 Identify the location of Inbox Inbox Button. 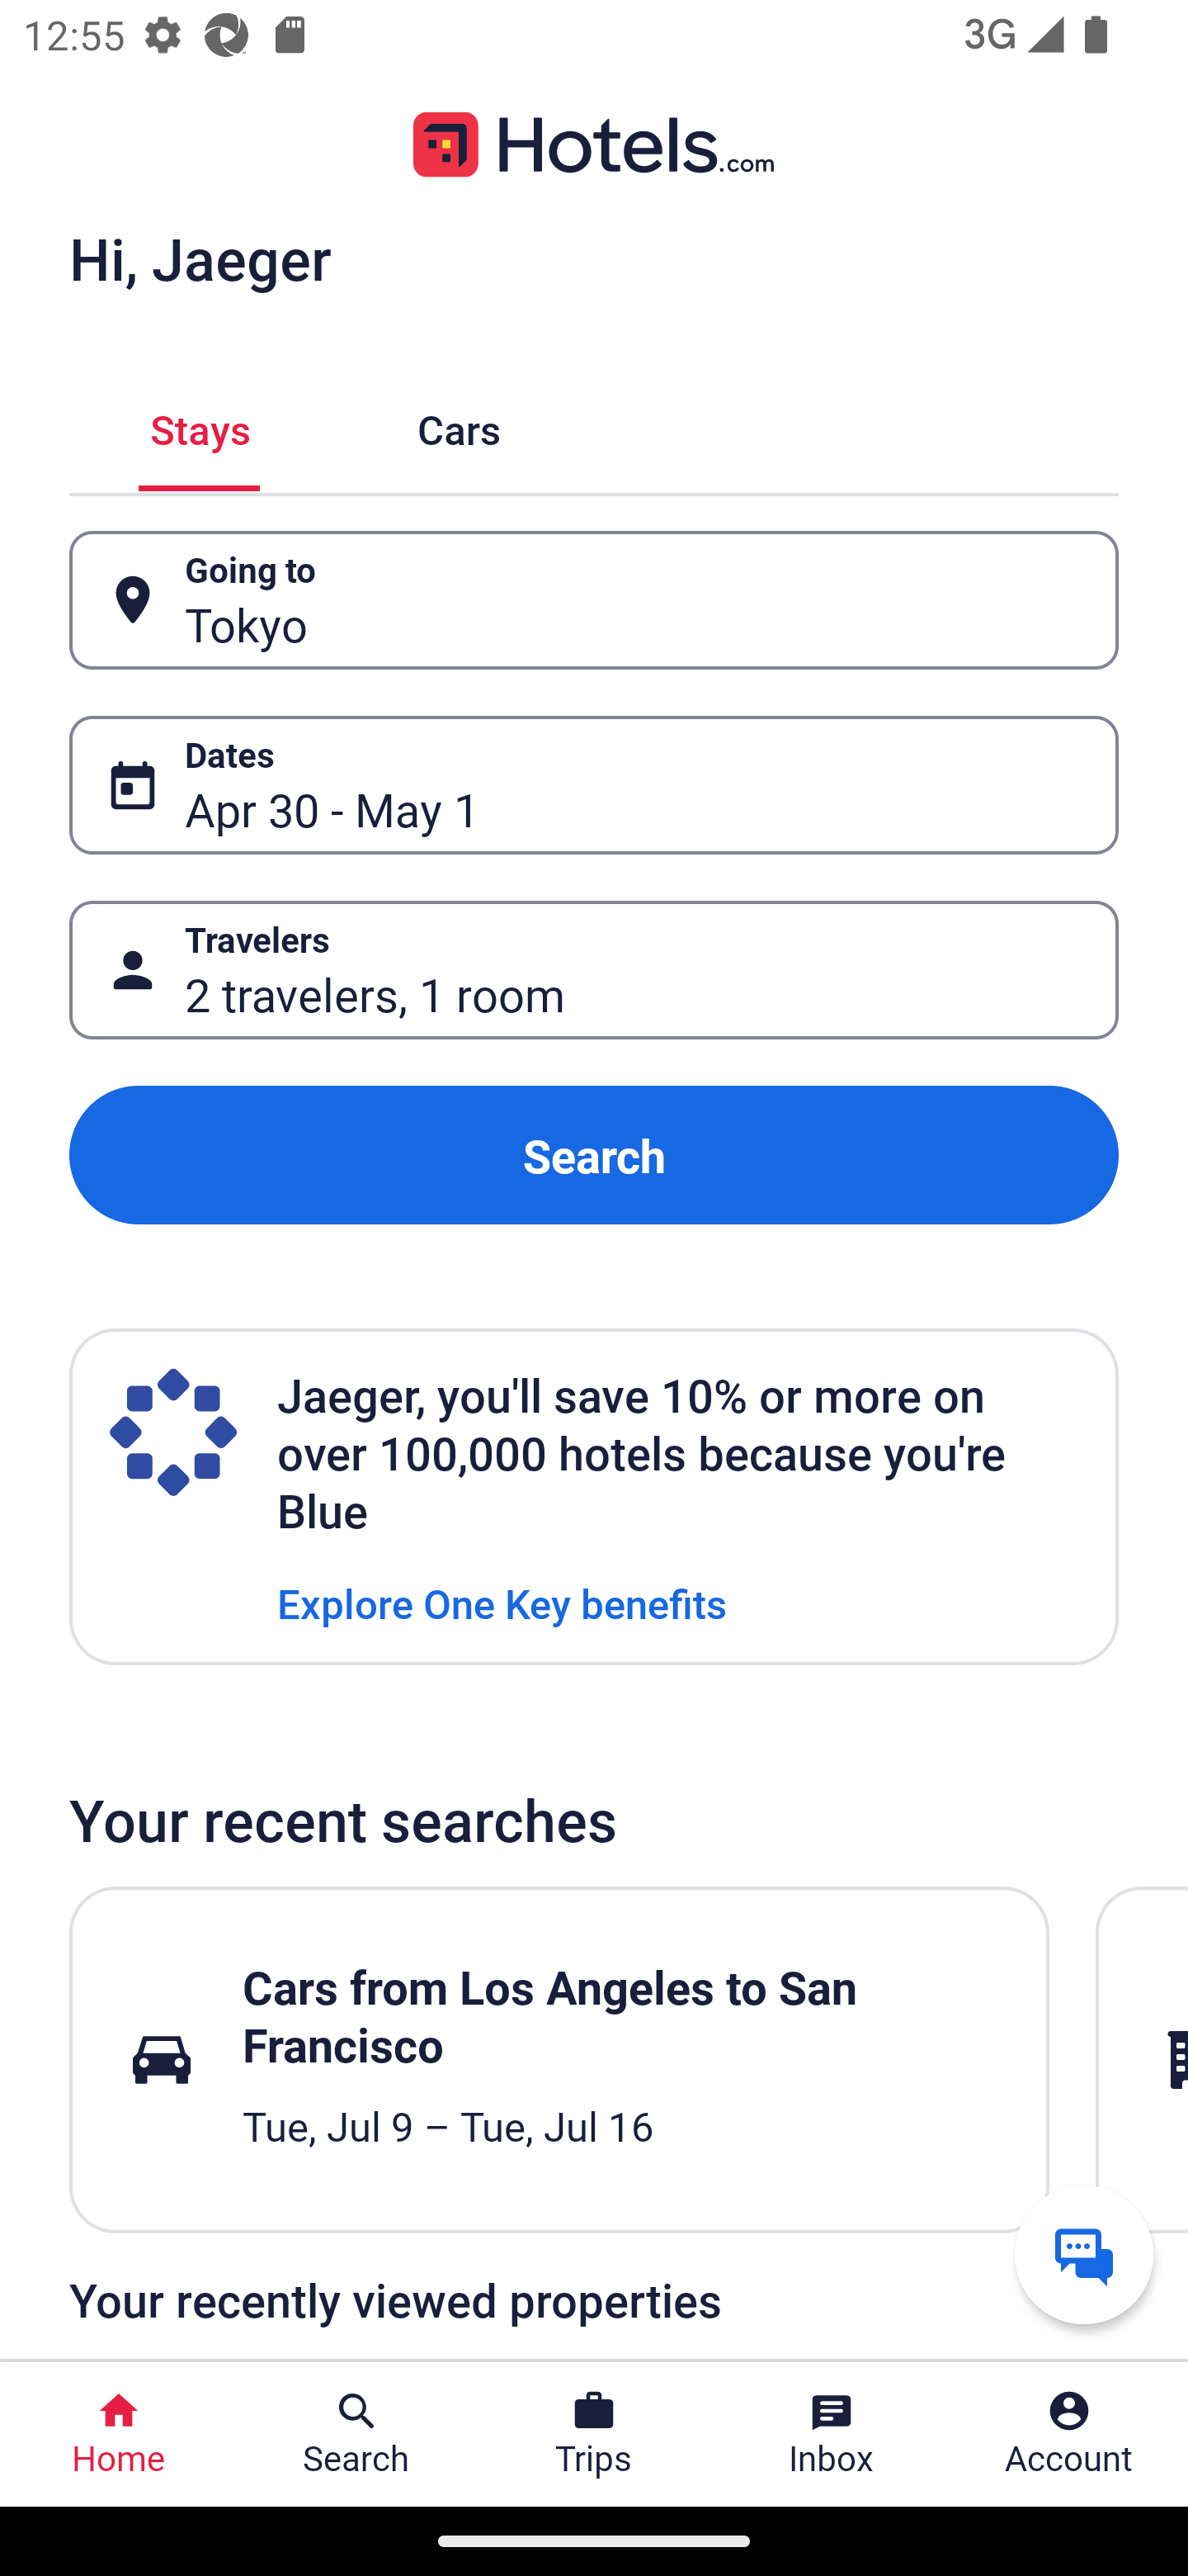
(832, 2434).